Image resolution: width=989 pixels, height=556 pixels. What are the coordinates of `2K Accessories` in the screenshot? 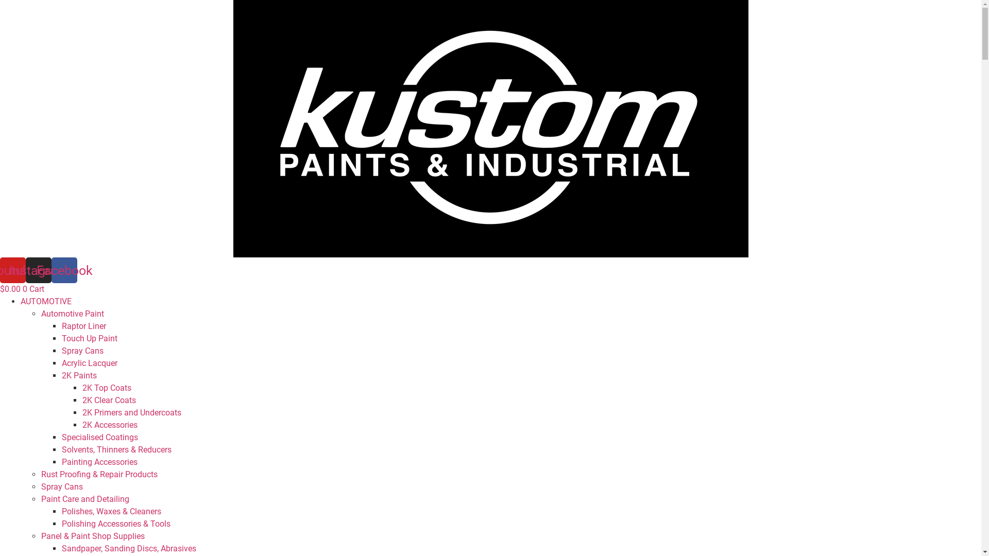 It's located at (110, 425).